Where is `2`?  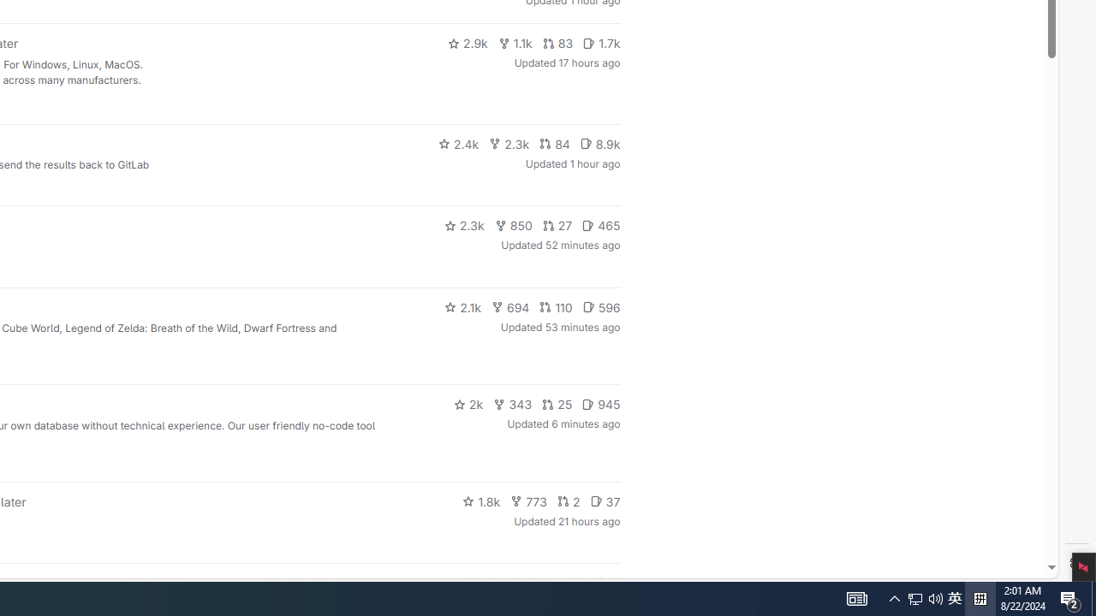
2 is located at coordinates (925, 599).